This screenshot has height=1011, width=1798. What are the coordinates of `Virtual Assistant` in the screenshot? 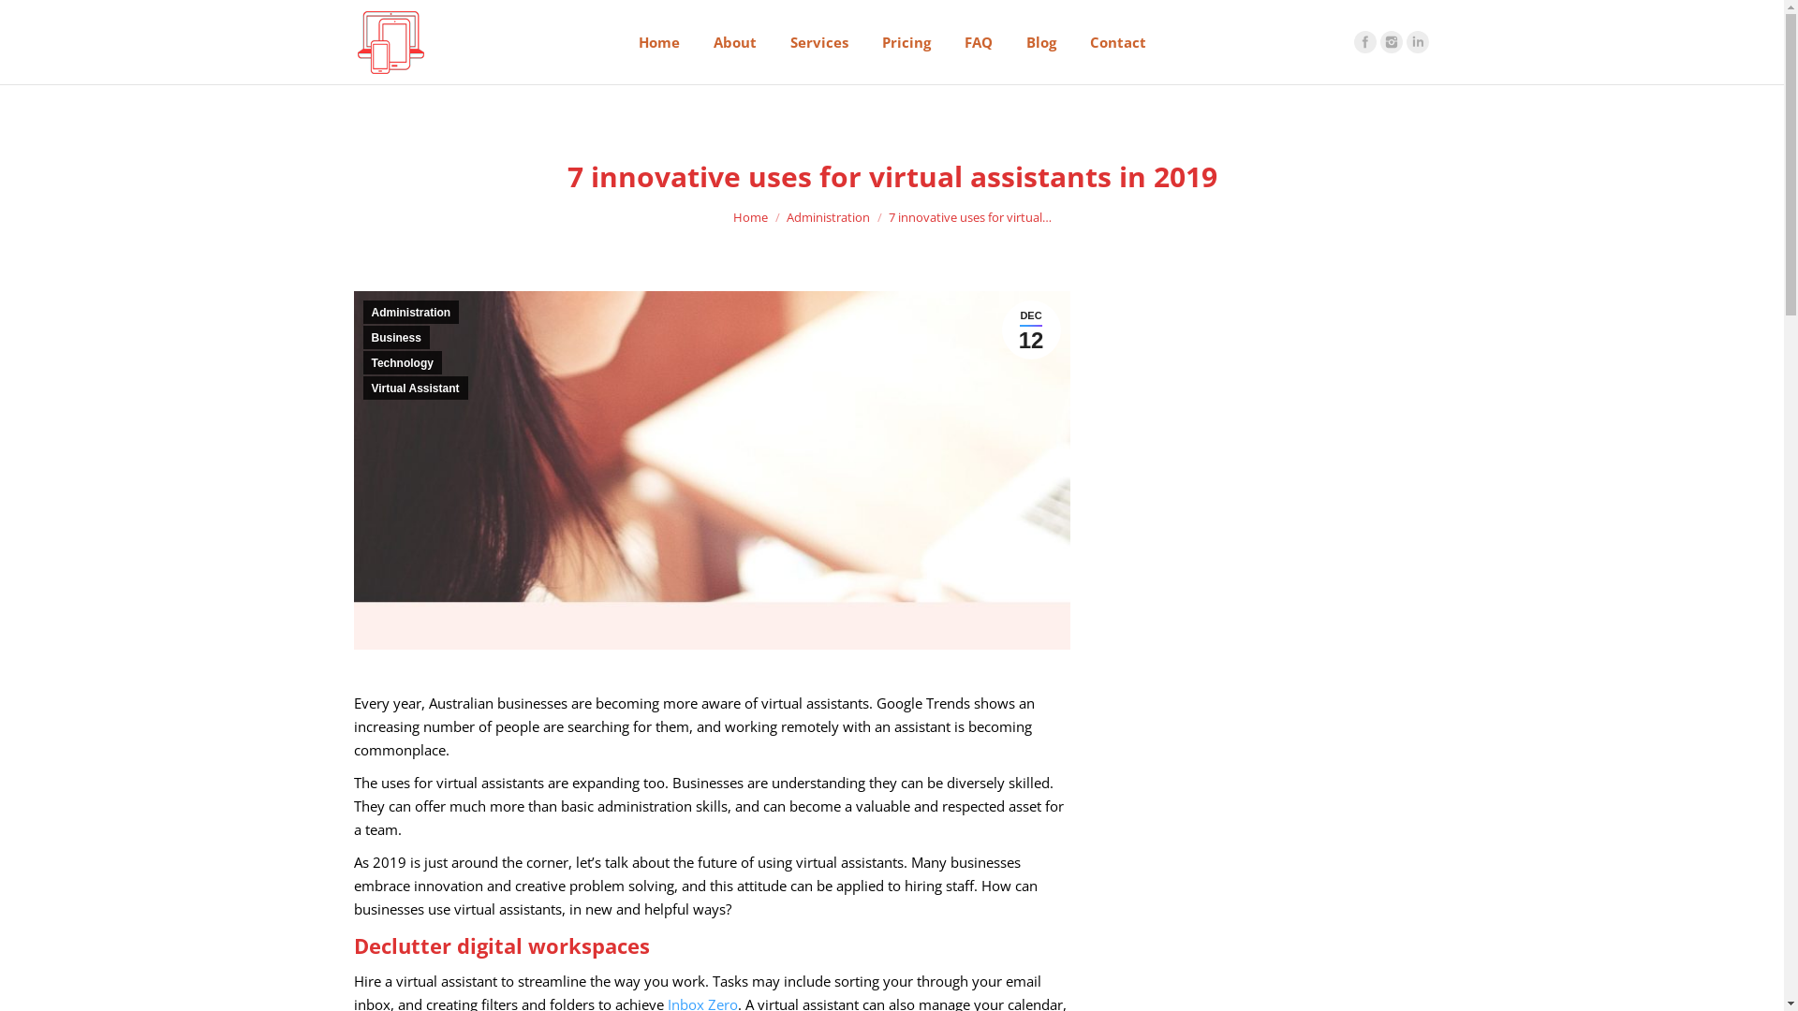 It's located at (416, 388).